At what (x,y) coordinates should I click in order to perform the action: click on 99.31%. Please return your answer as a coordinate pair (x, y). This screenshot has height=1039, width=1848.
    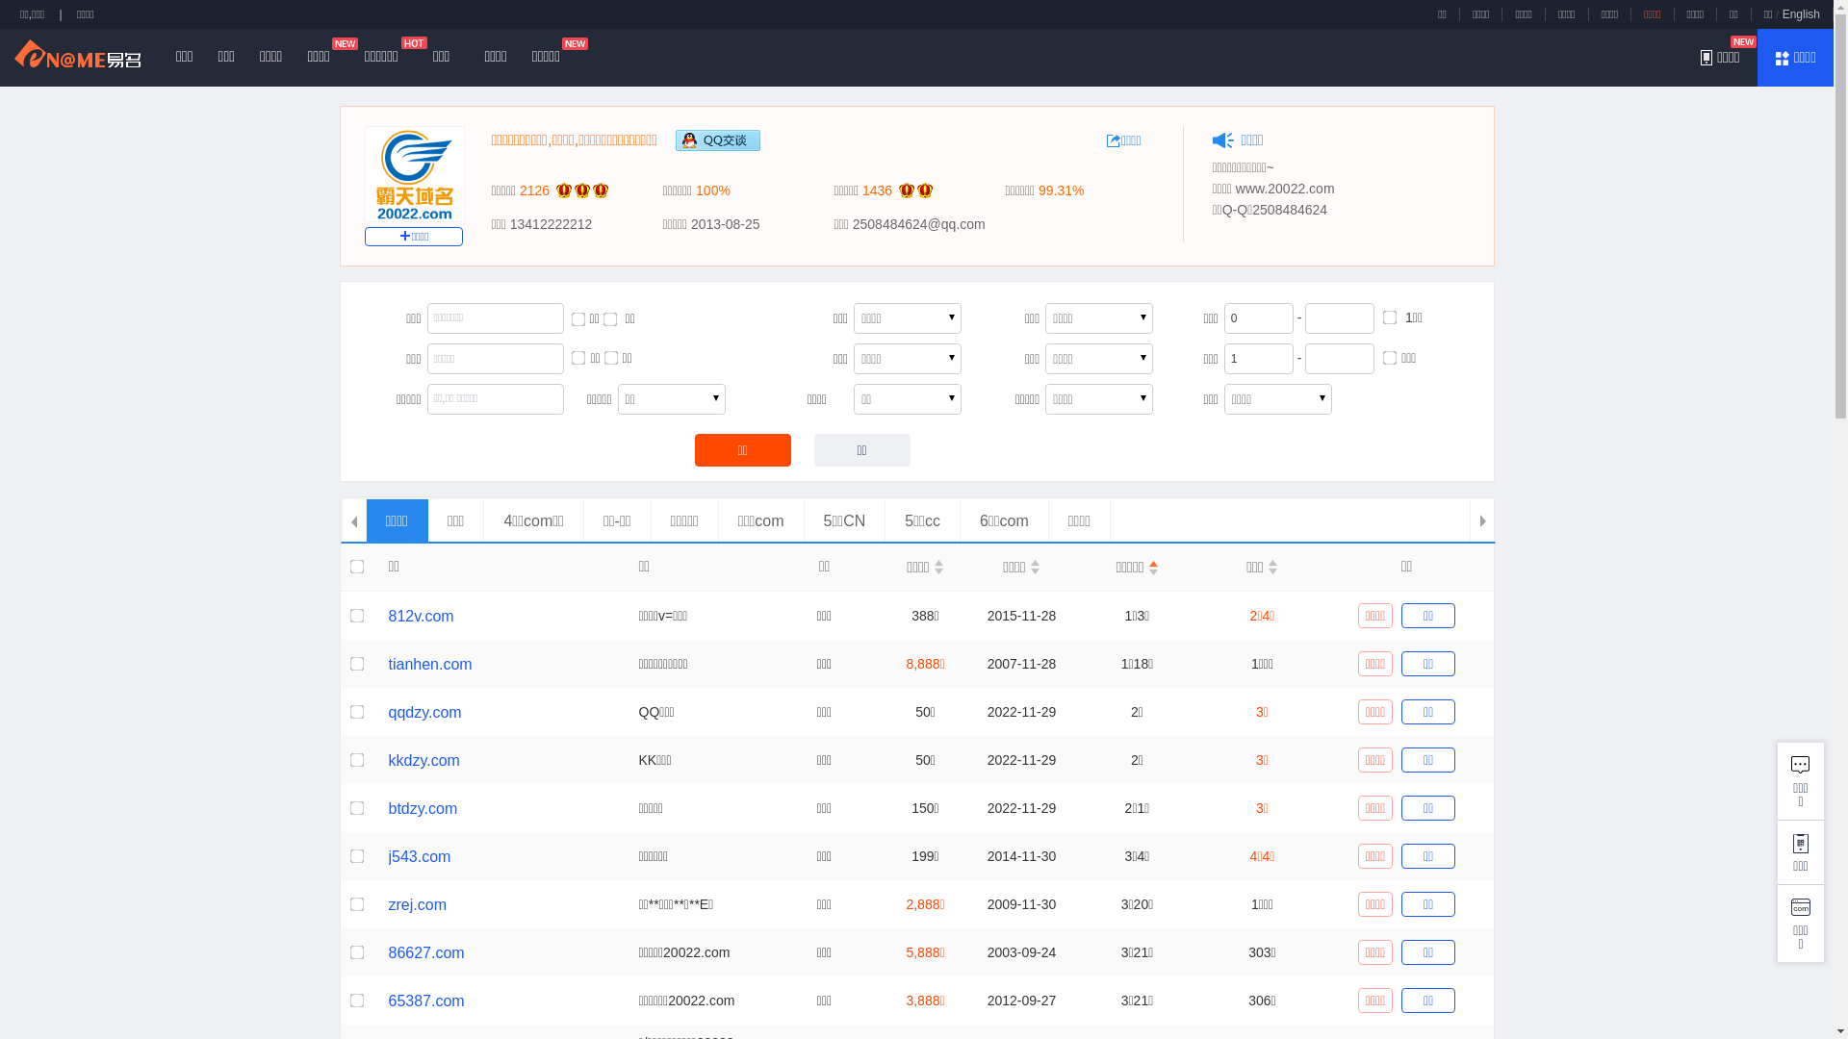
    Looking at the image, I should click on (1061, 190).